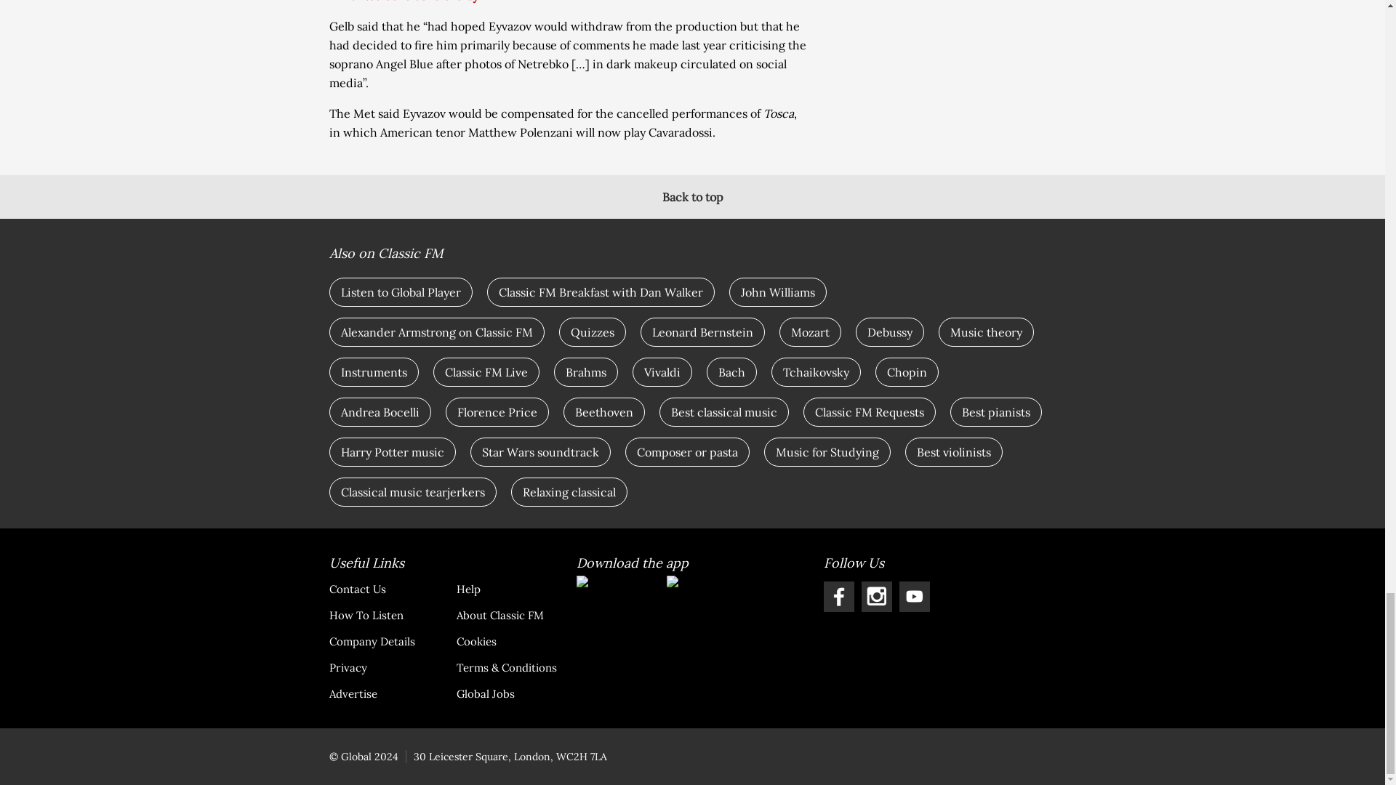 The height and width of the screenshot is (785, 1396). Describe the element at coordinates (914, 597) in the screenshot. I see `Follow Classic FM on Youtube` at that location.